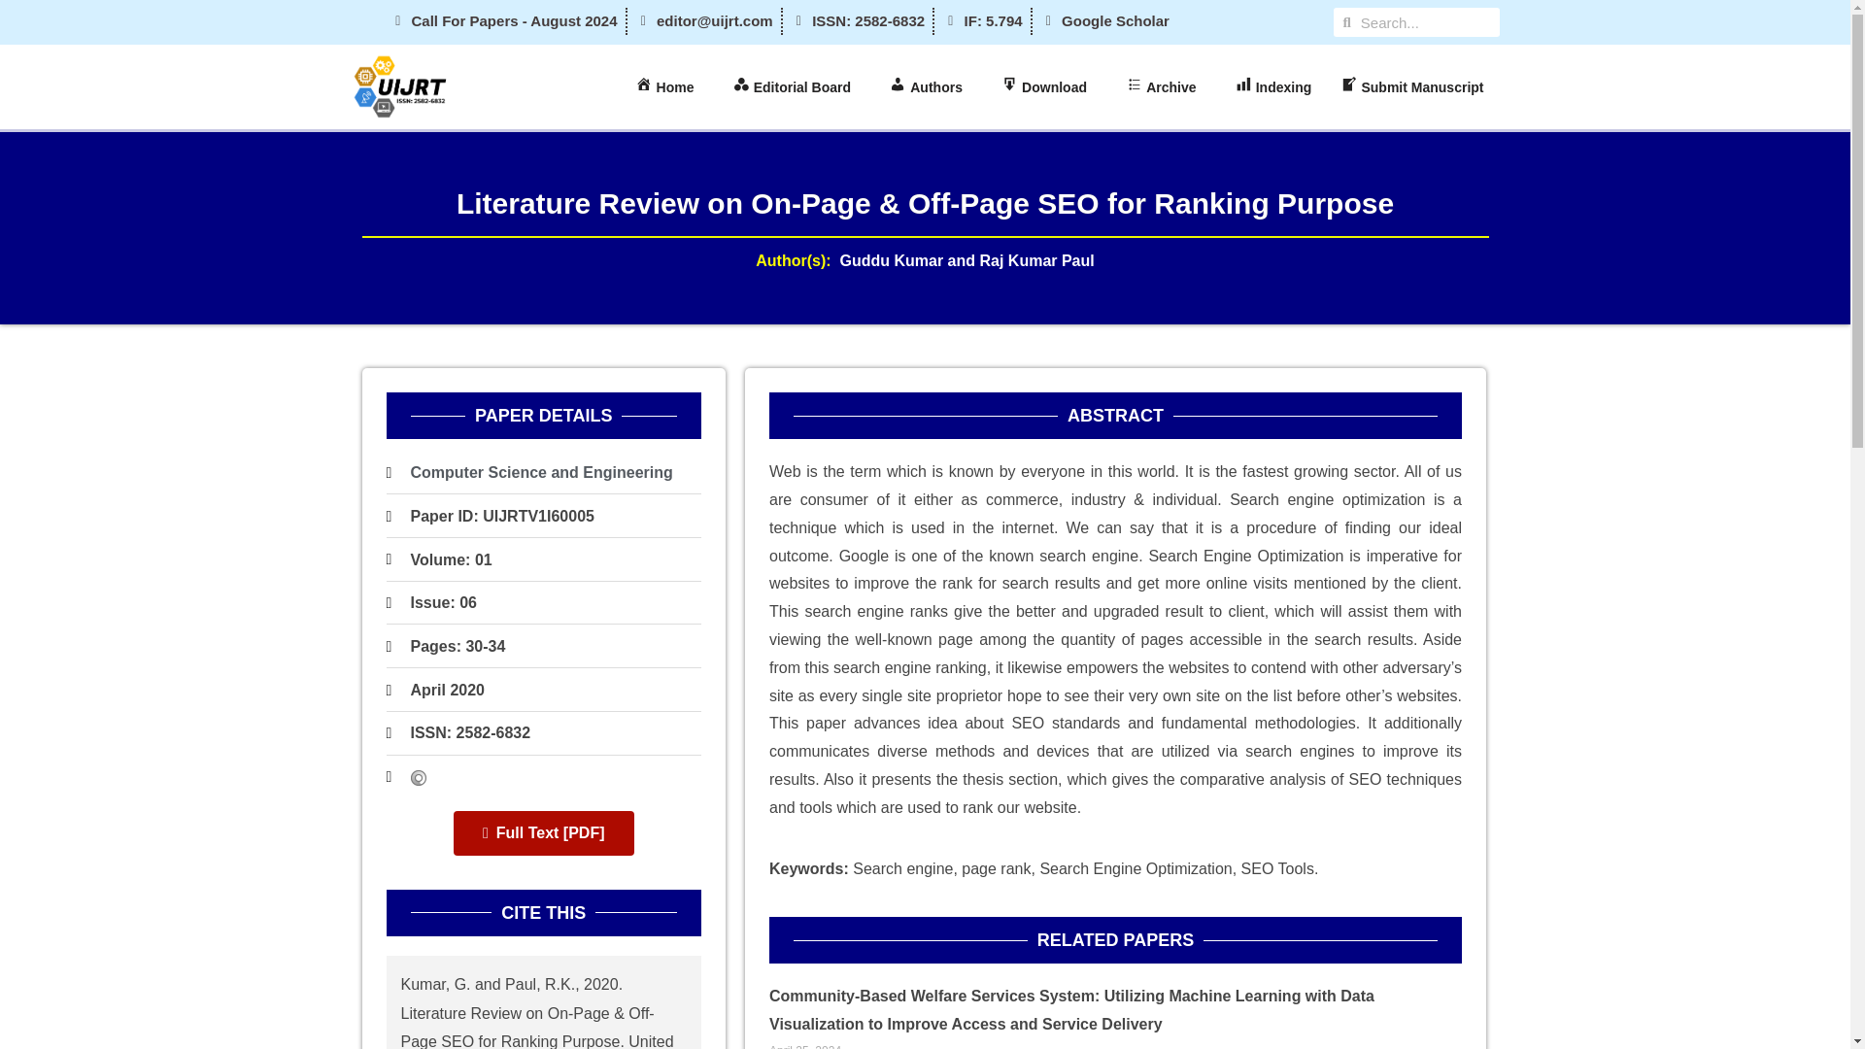 The width and height of the screenshot is (1865, 1049). What do you see at coordinates (981, 20) in the screenshot?
I see `IF: 5.794` at bounding box center [981, 20].